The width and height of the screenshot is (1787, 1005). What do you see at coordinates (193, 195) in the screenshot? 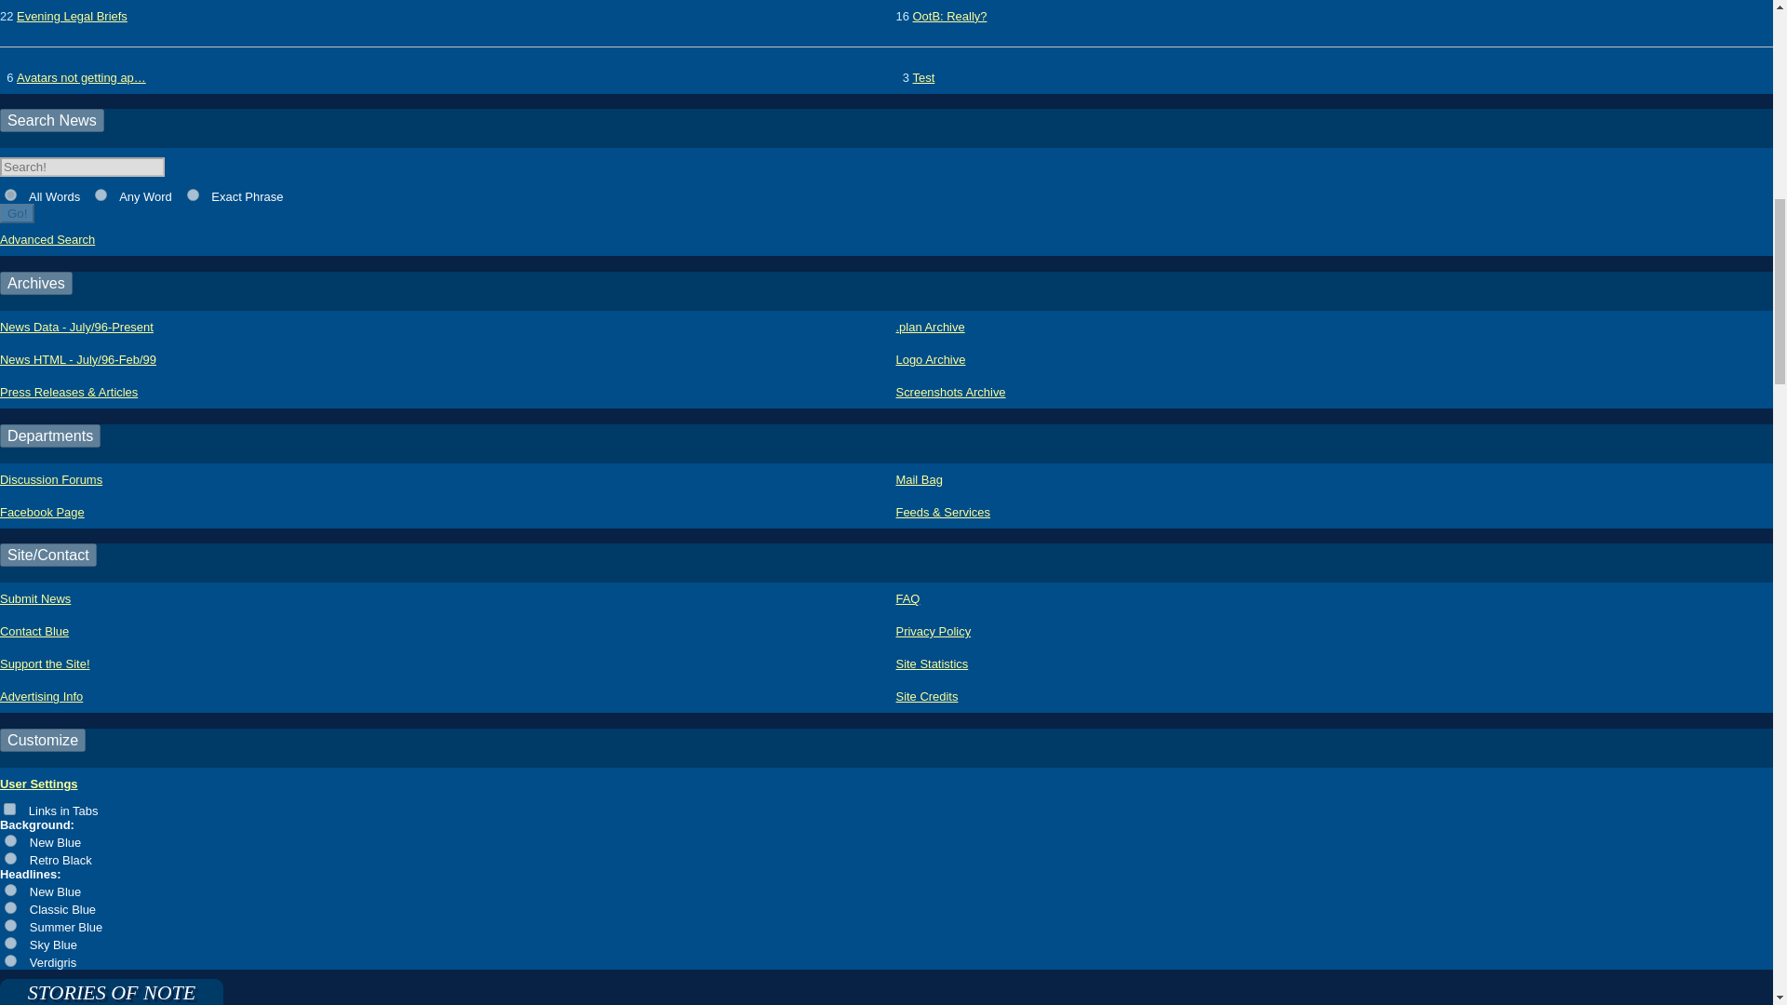
I see `3` at bounding box center [193, 195].